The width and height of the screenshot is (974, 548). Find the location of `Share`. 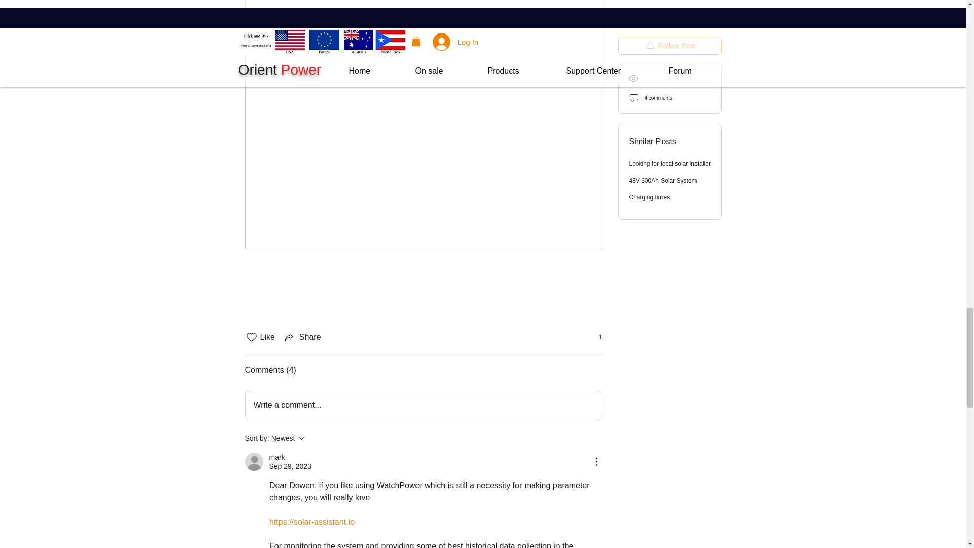

Share is located at coordinates (423, 405).